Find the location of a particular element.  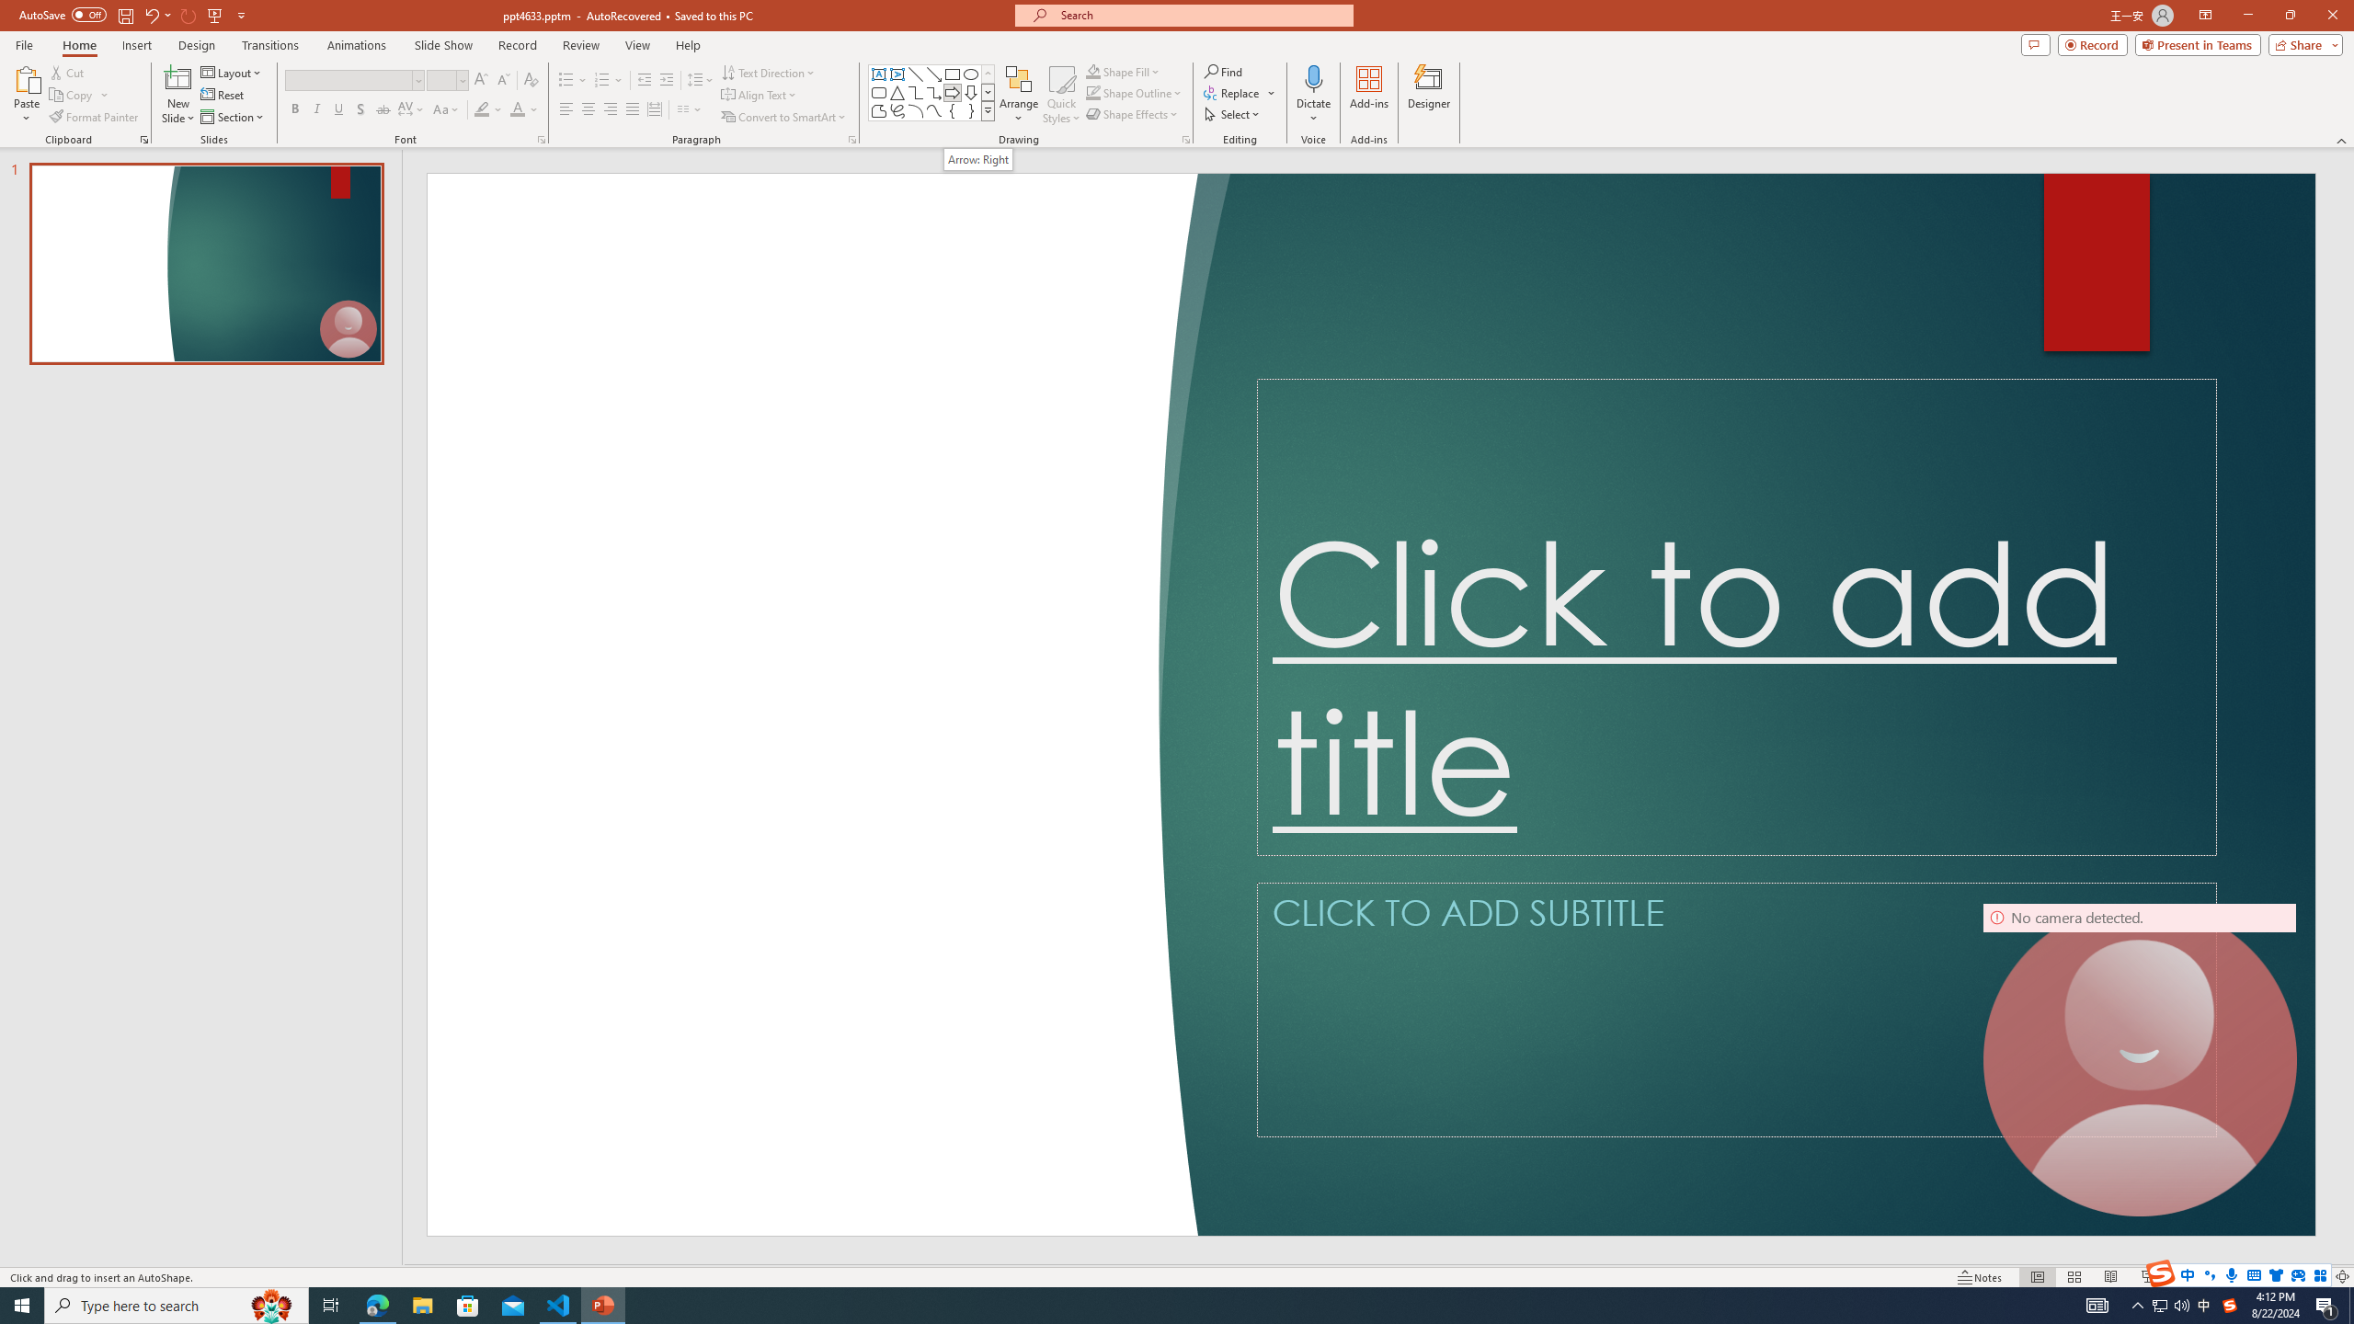

Text Direction is located at coordinates (769, 72).